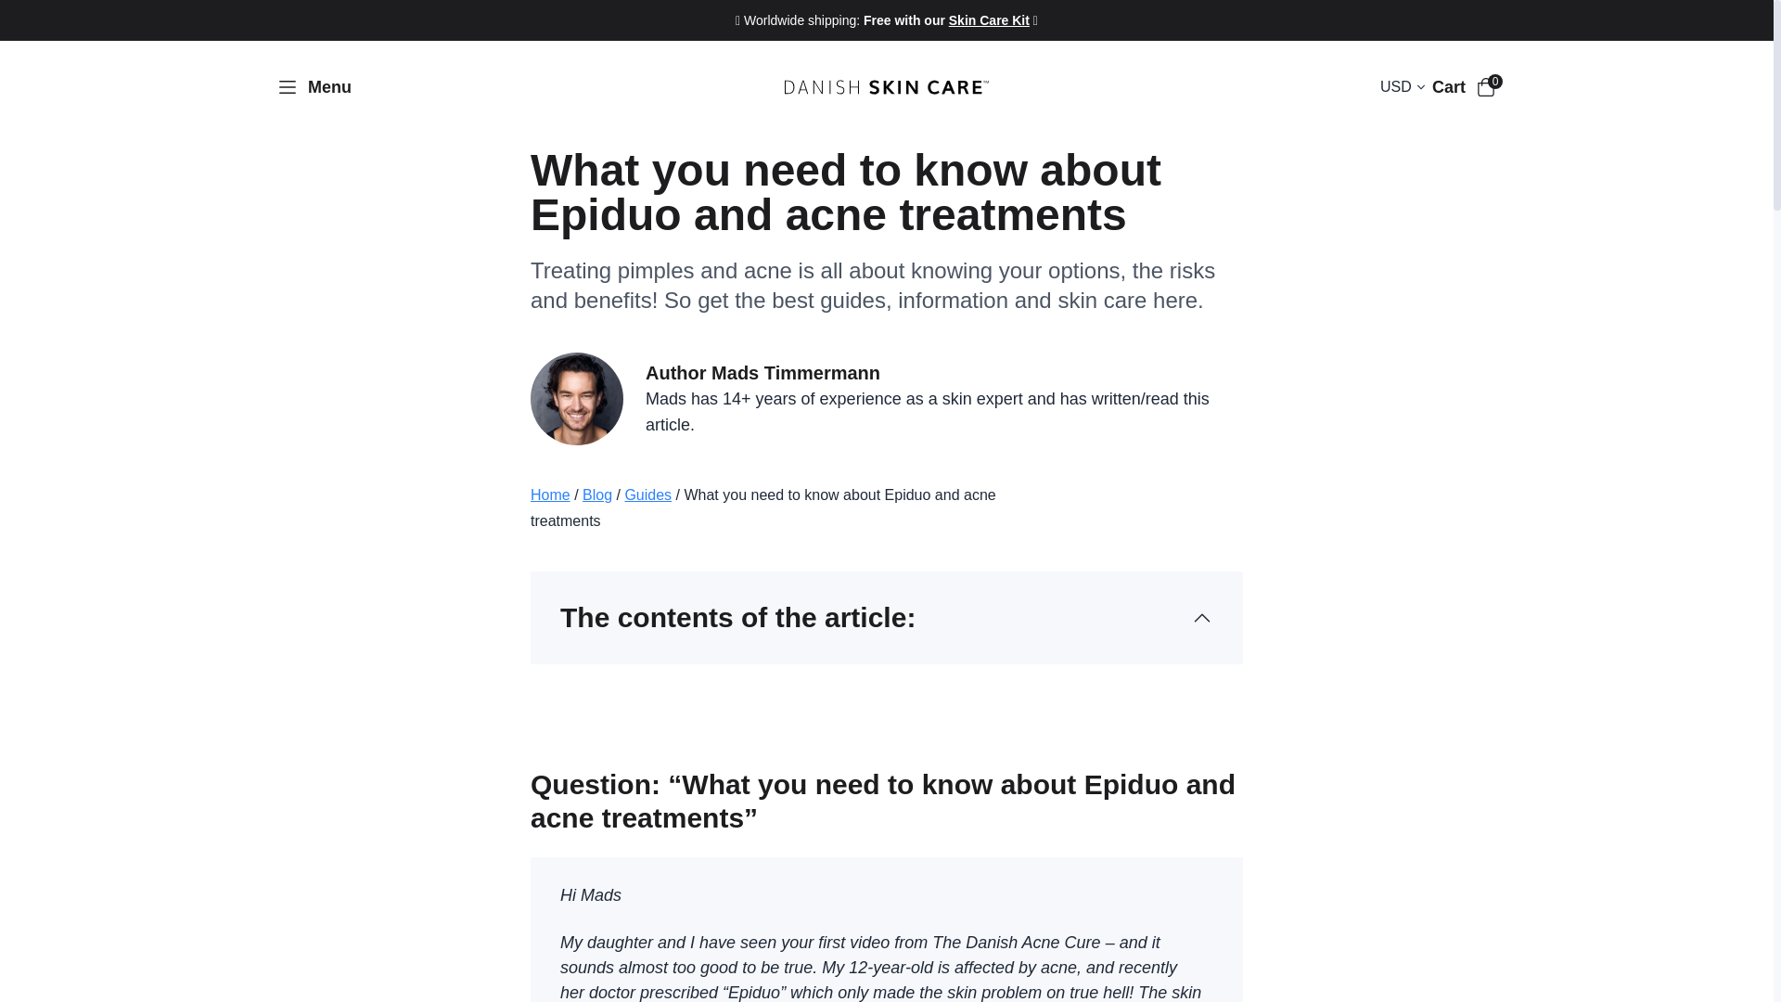 The image size is (1781, 1002). I want to click on Blog, so click(597, 495).